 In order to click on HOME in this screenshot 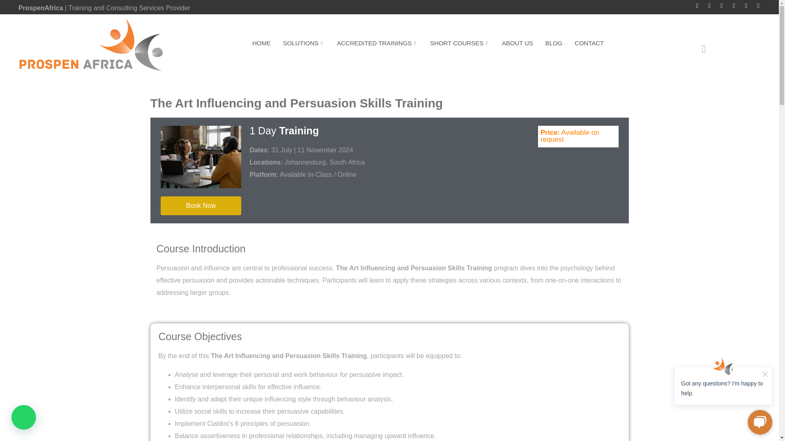, I will do `click(262, 42)`.